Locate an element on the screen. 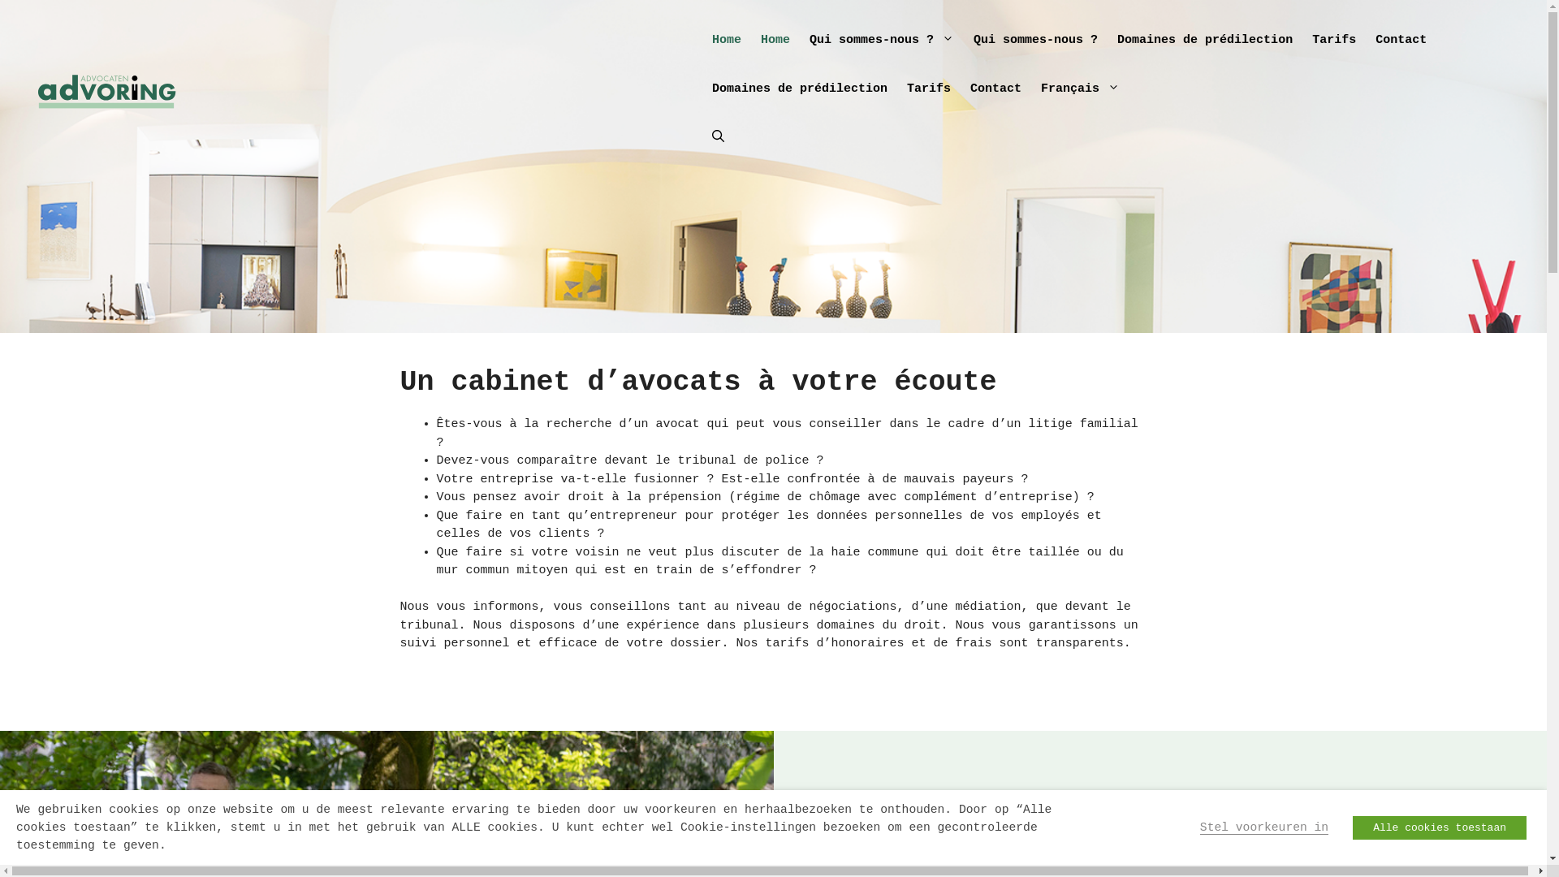 Image resolution: width=1559 pixels, height=877 pixels. Home is located at coordinates (727, 41).